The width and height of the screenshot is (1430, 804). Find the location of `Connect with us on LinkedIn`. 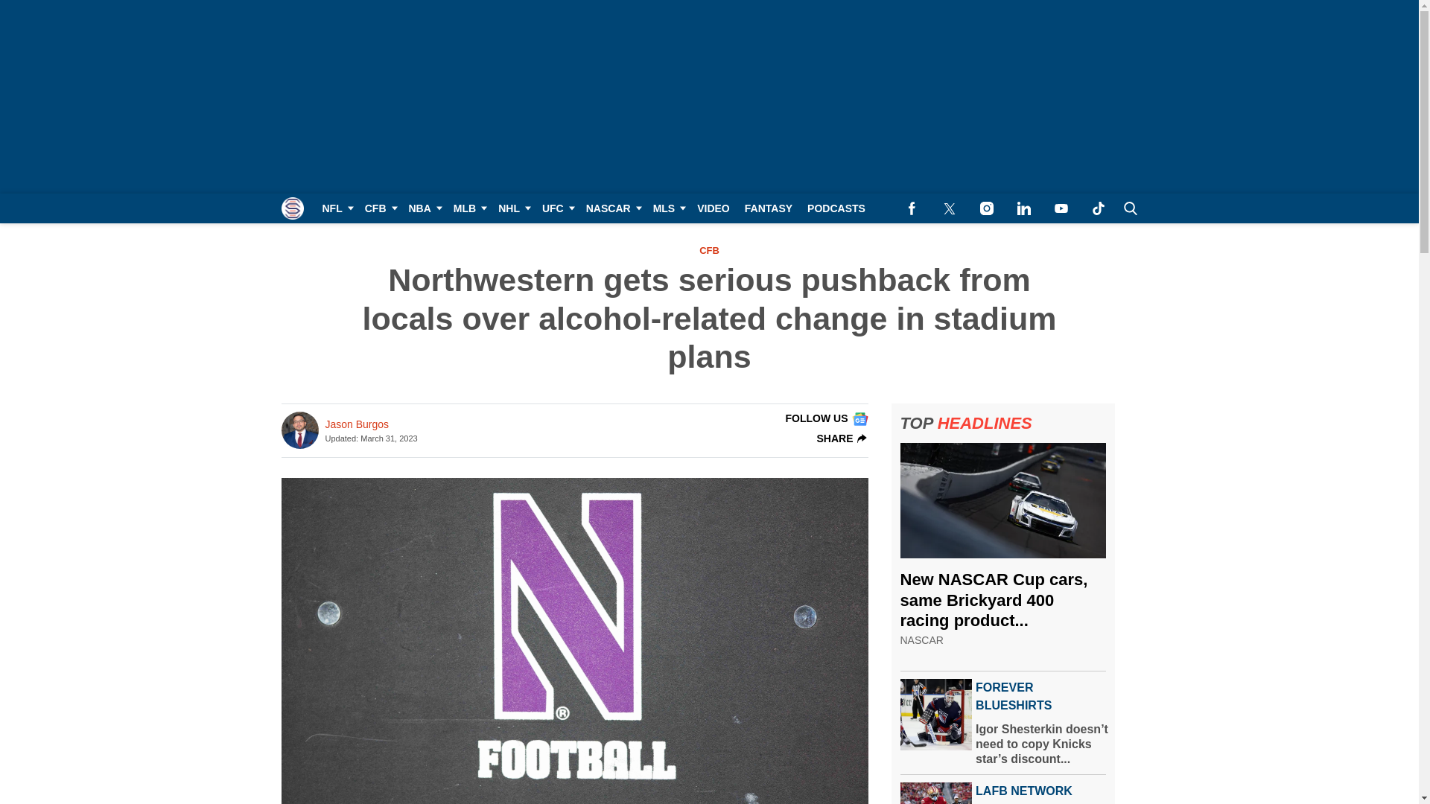

Connect with us on LinkedIn is located at coordinates (1023, 208).